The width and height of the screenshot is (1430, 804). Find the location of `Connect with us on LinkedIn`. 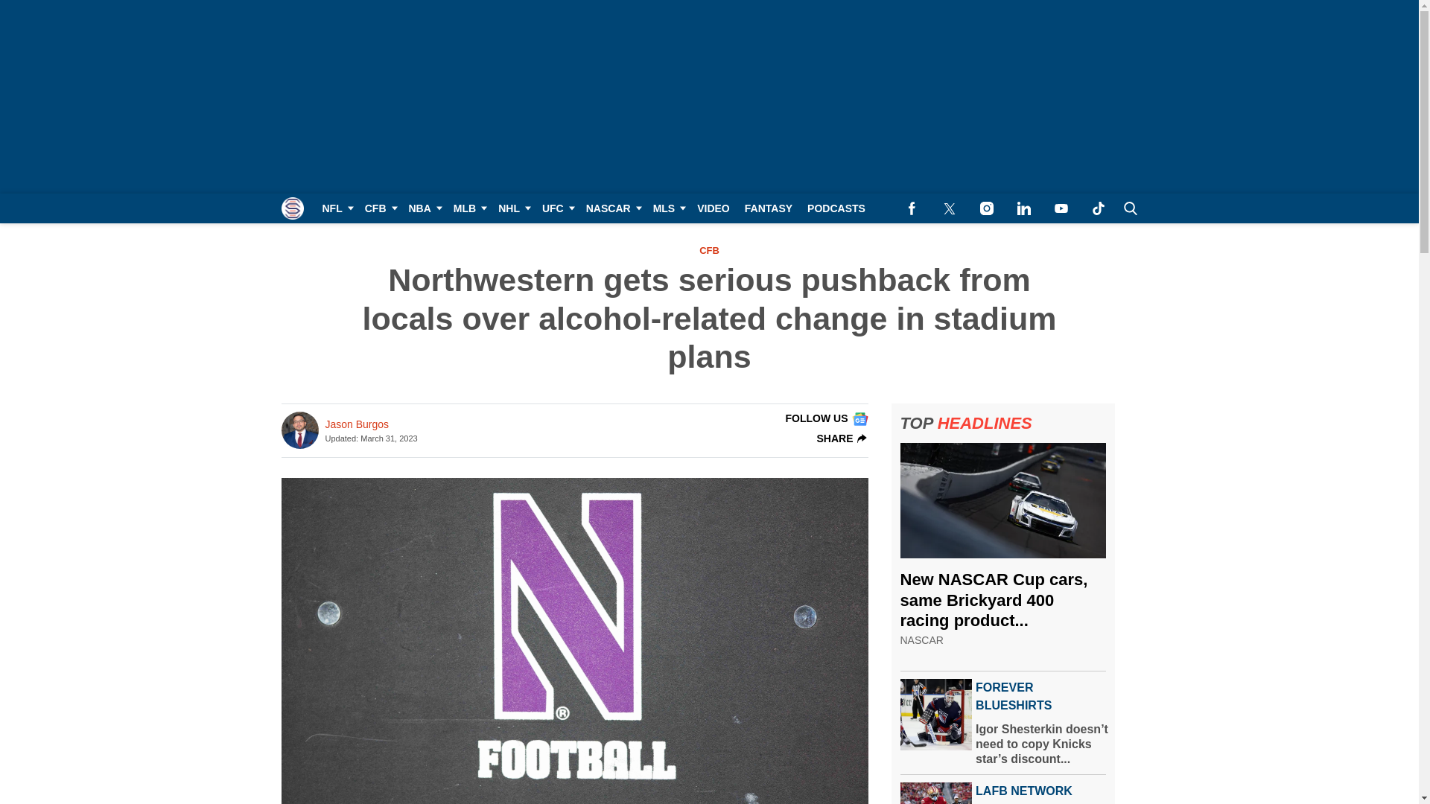

Connect with us on LinkedIn is located at coordinates (1023, 208).